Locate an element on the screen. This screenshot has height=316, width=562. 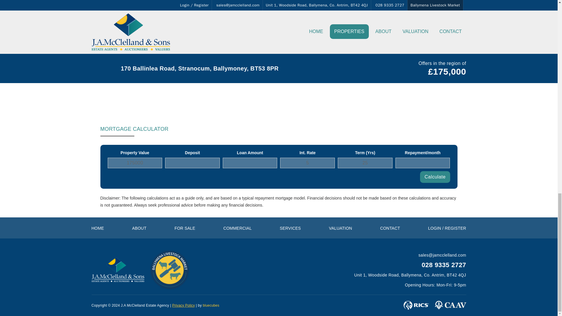
Ballymena Livestock Market is located at coordinates (170, 270).